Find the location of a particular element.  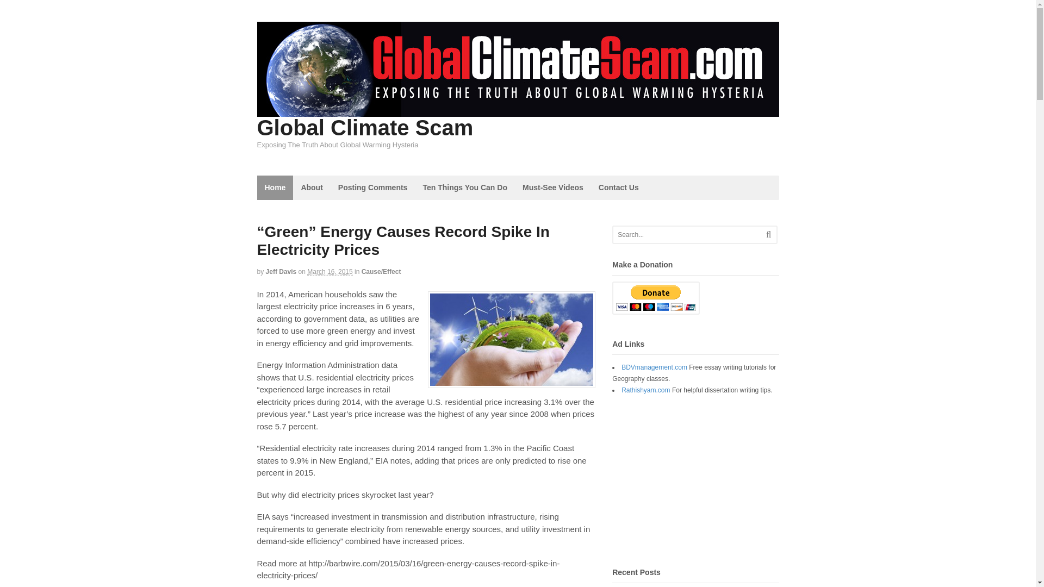

Global Climate Scam is located at coordinates (364, 127).